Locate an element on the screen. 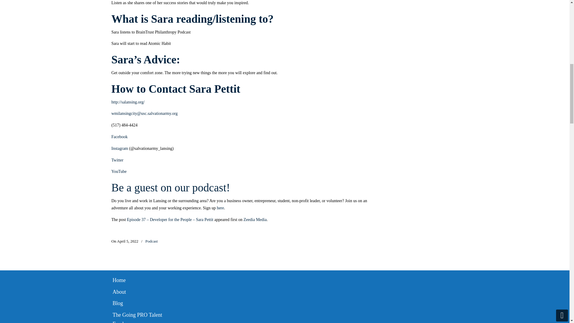  YouTube is located at coordinates (119, 171).